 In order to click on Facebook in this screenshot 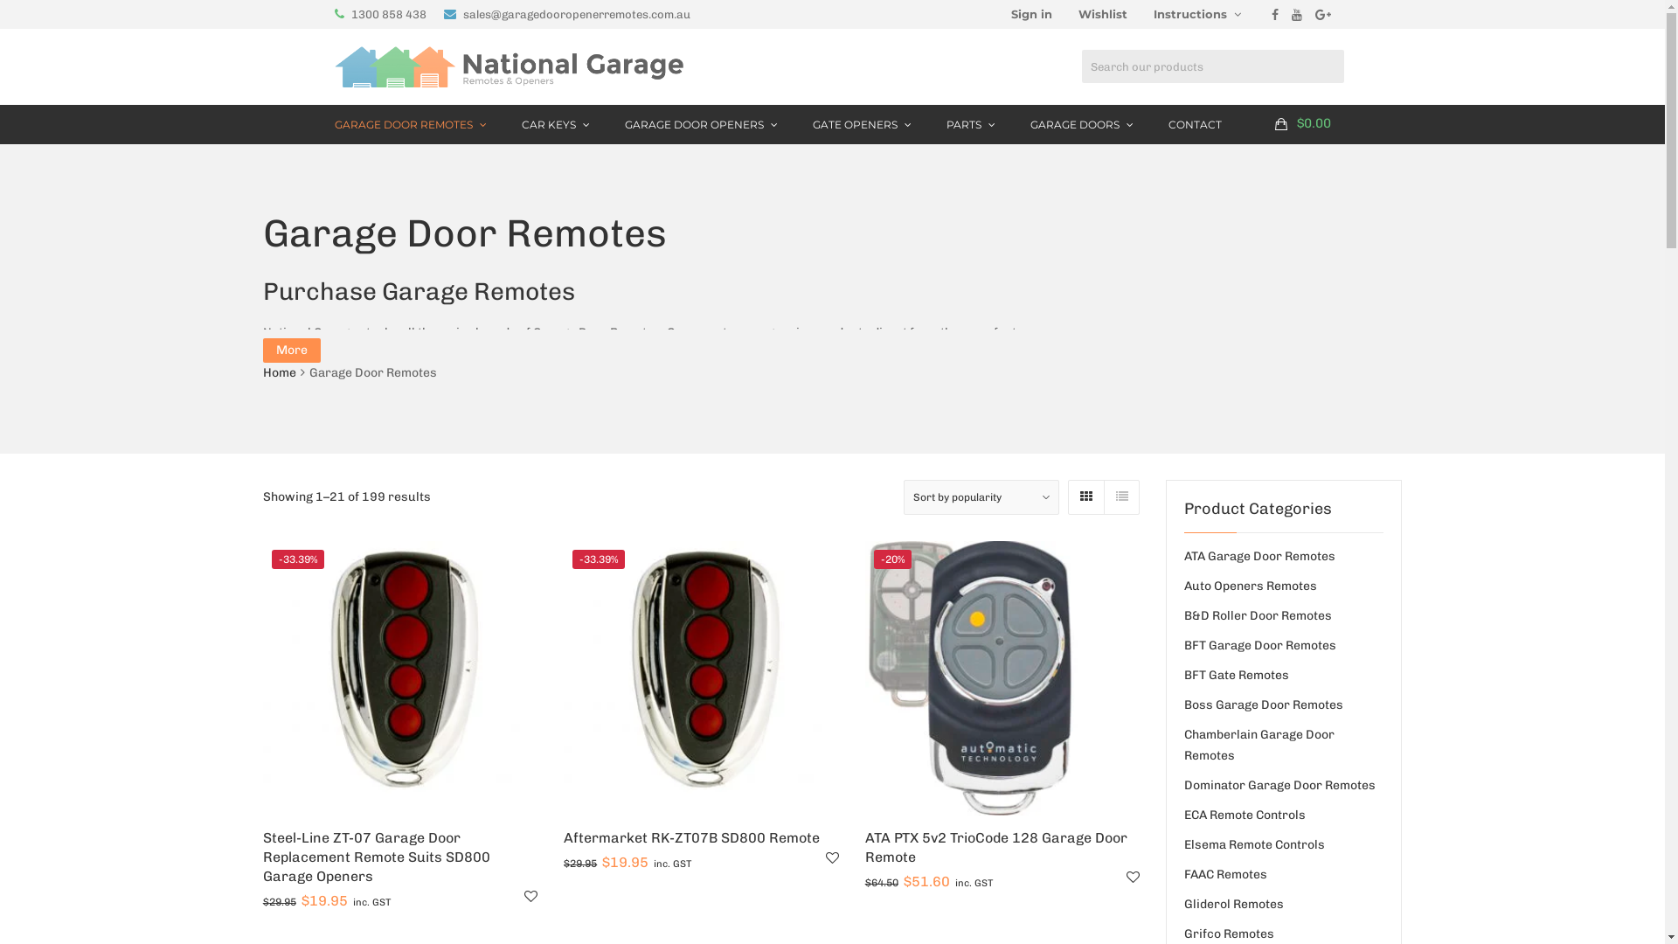, I will do `click(1274, 15)`.